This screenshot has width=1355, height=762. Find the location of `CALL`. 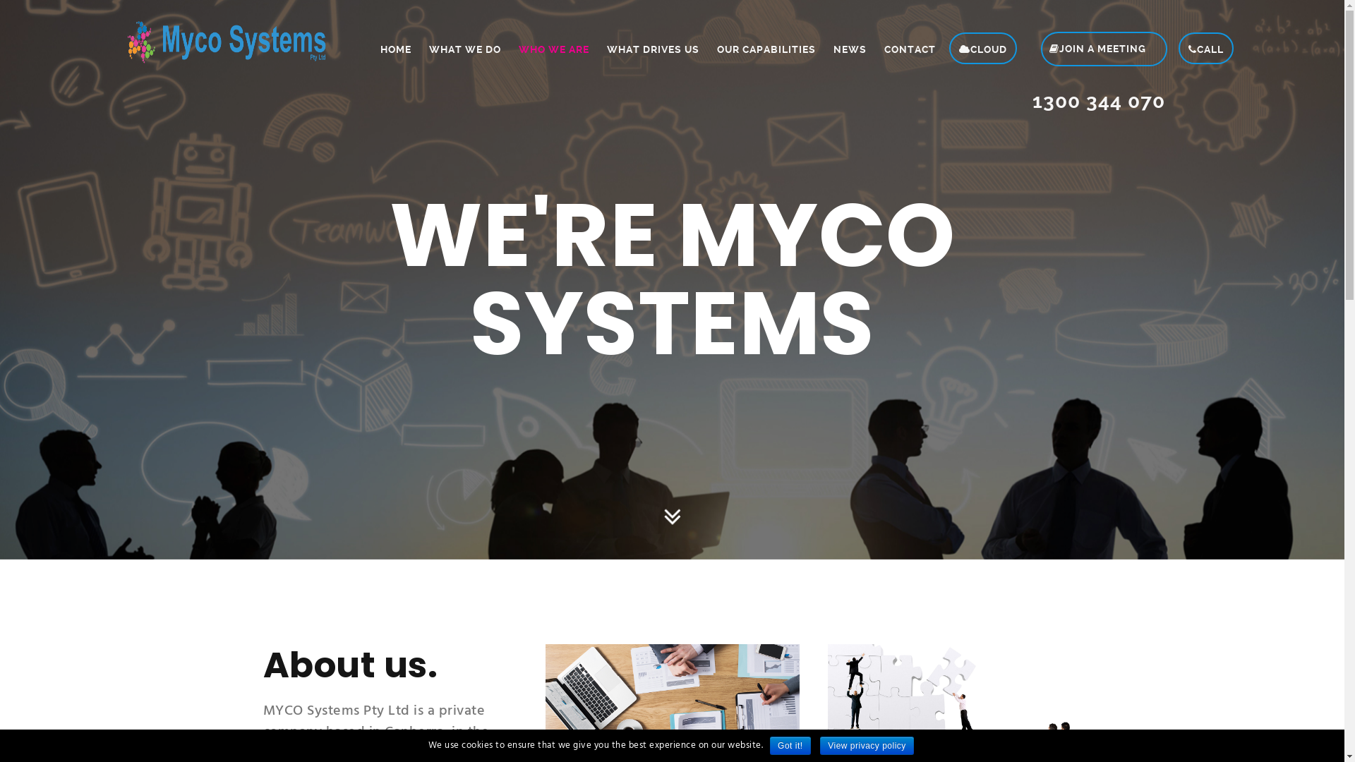

CALL is located at coordinates (1206, 48).